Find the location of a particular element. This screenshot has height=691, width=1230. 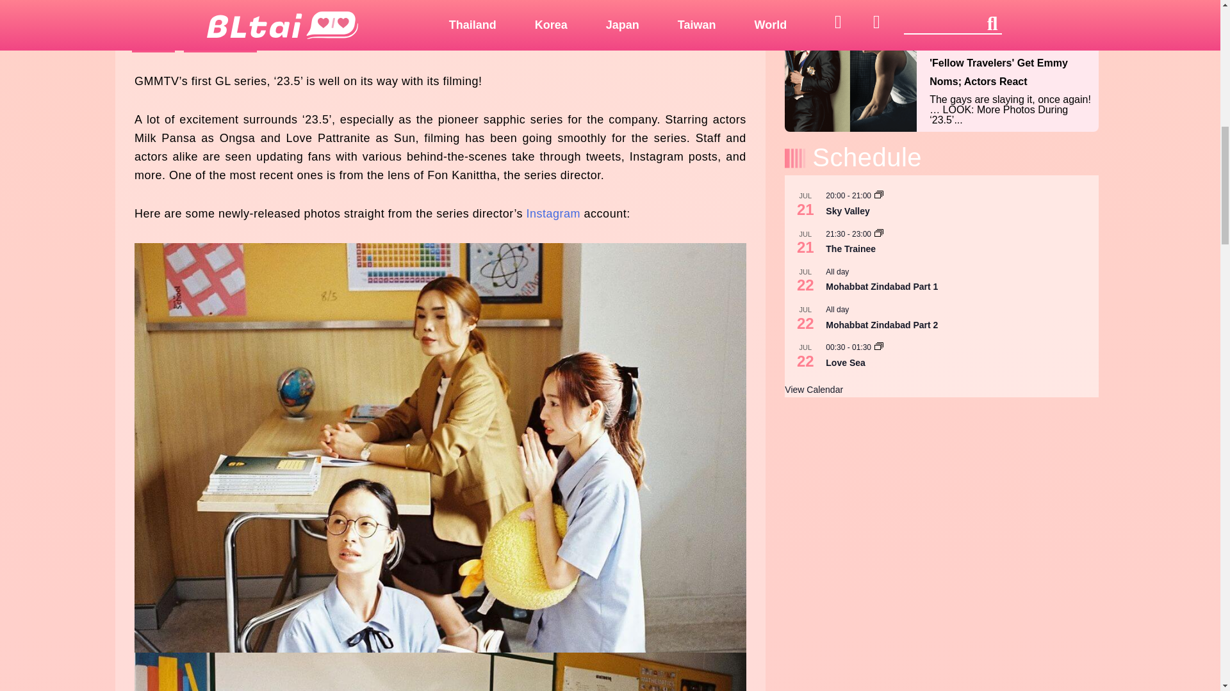

Event Series is located at coordinates (879, 195).